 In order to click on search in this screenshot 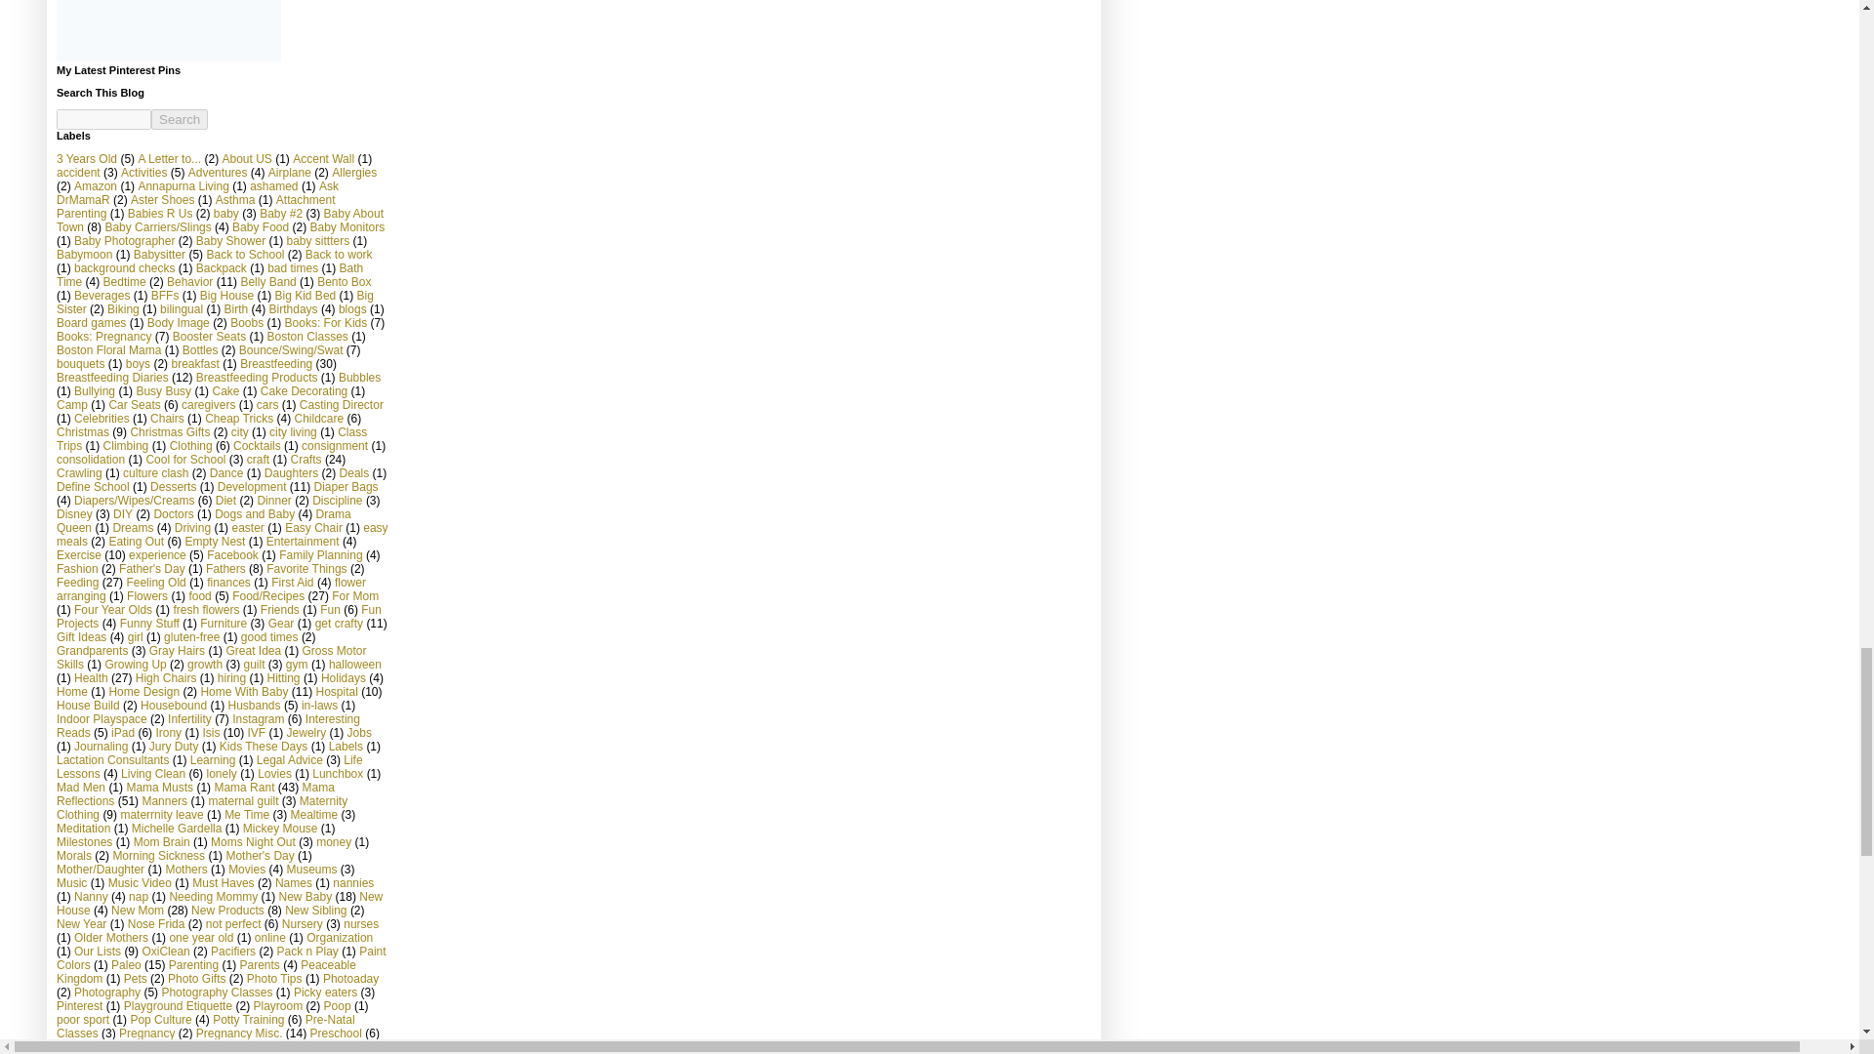, I will do `click(180, 119)`.